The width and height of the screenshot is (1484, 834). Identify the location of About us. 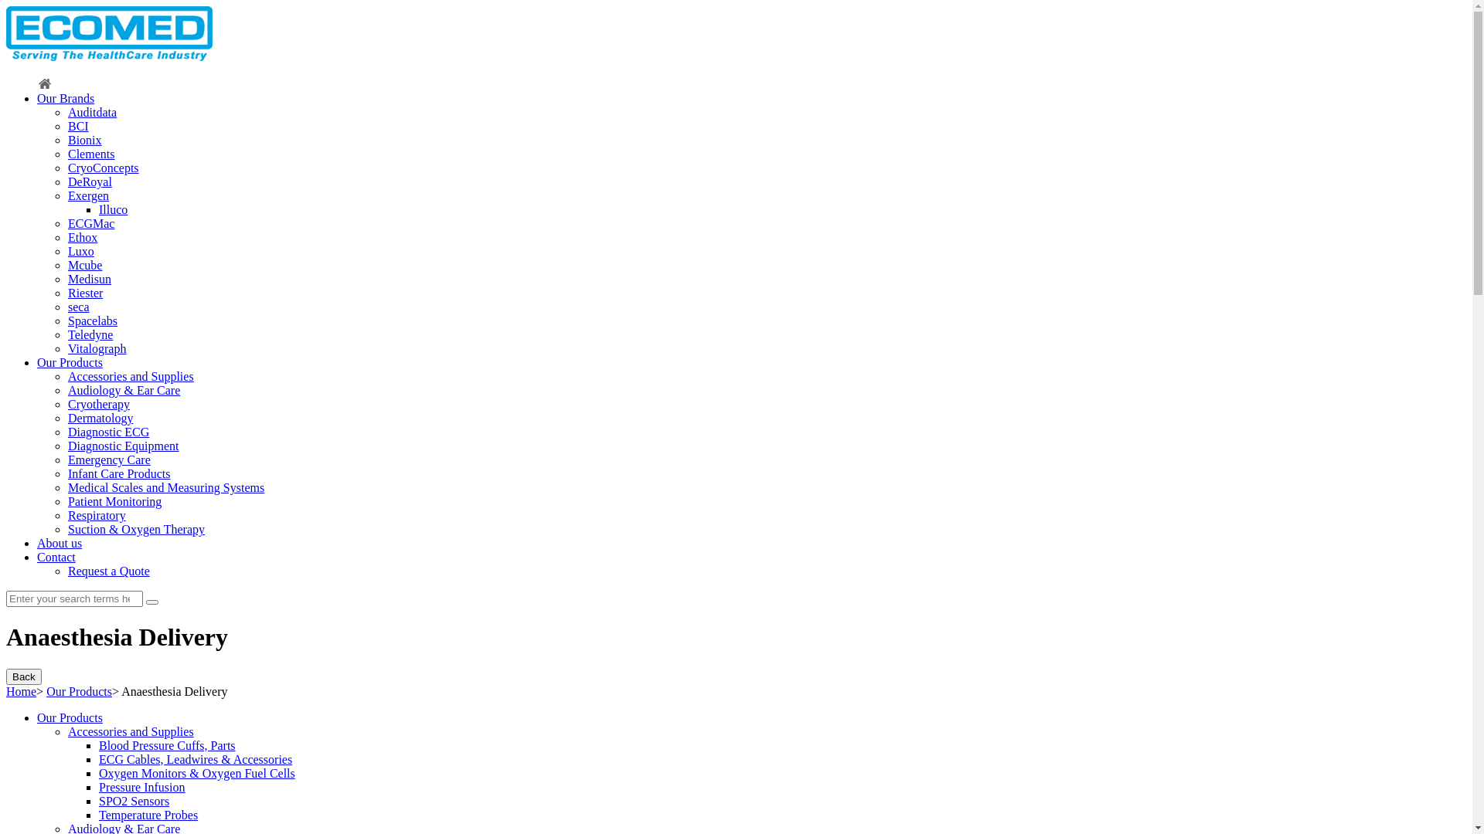
(60, 544).